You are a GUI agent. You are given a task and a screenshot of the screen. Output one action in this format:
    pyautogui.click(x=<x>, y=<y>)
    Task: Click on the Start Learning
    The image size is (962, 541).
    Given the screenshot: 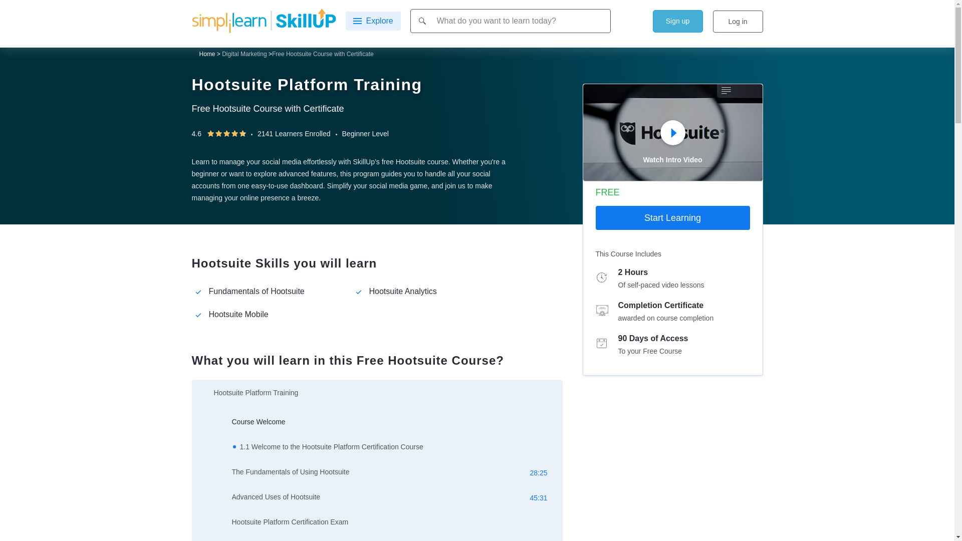 What is the action you would take?
    pyautogui.click(x=672, y=218)
    